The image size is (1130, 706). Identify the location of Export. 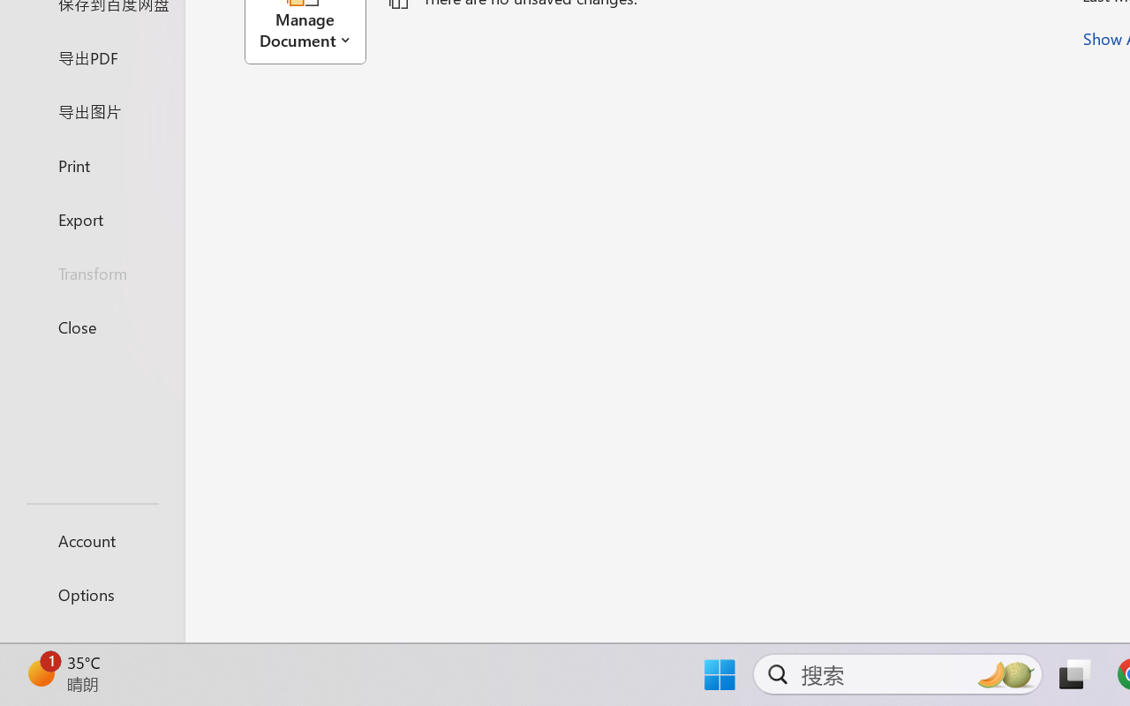
(92, 219).